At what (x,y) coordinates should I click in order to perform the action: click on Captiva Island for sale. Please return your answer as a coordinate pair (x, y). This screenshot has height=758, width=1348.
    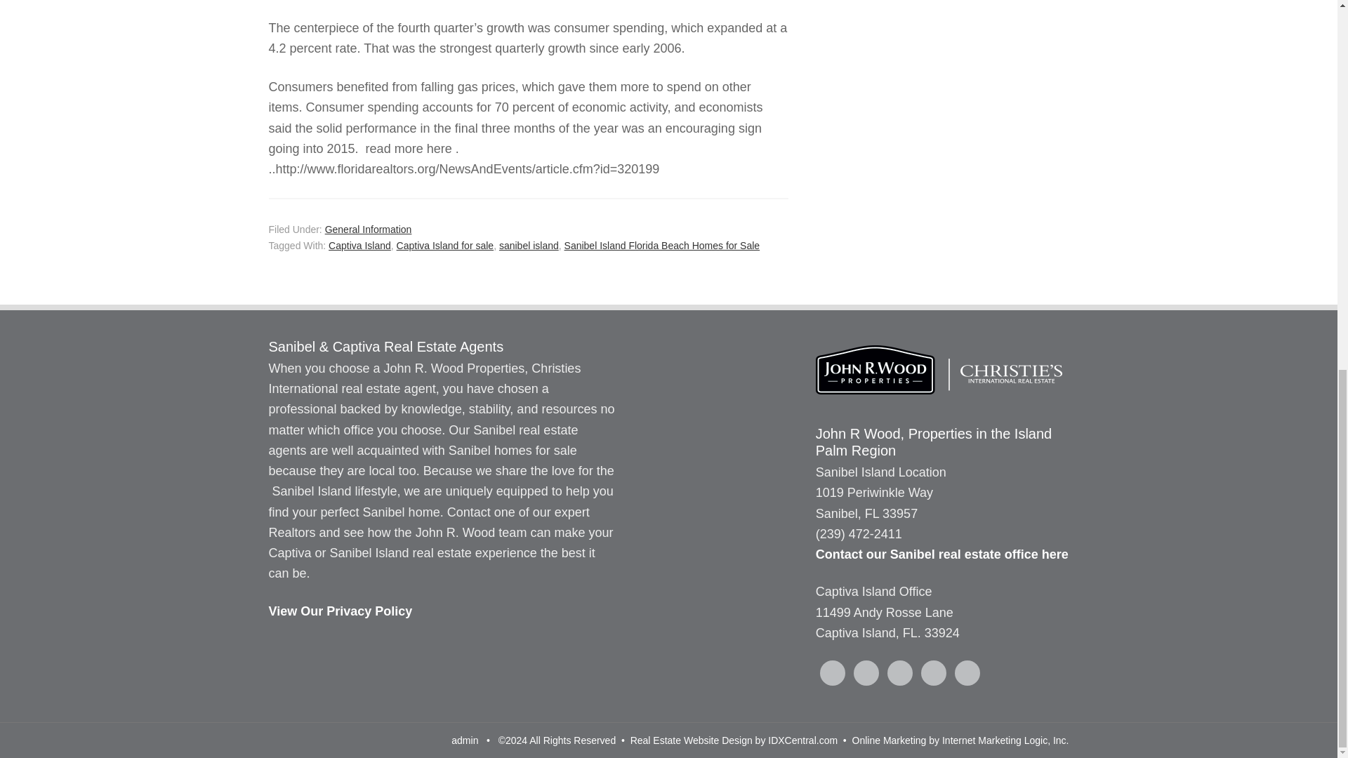
    Looking at the image, I should click on (445, 246).